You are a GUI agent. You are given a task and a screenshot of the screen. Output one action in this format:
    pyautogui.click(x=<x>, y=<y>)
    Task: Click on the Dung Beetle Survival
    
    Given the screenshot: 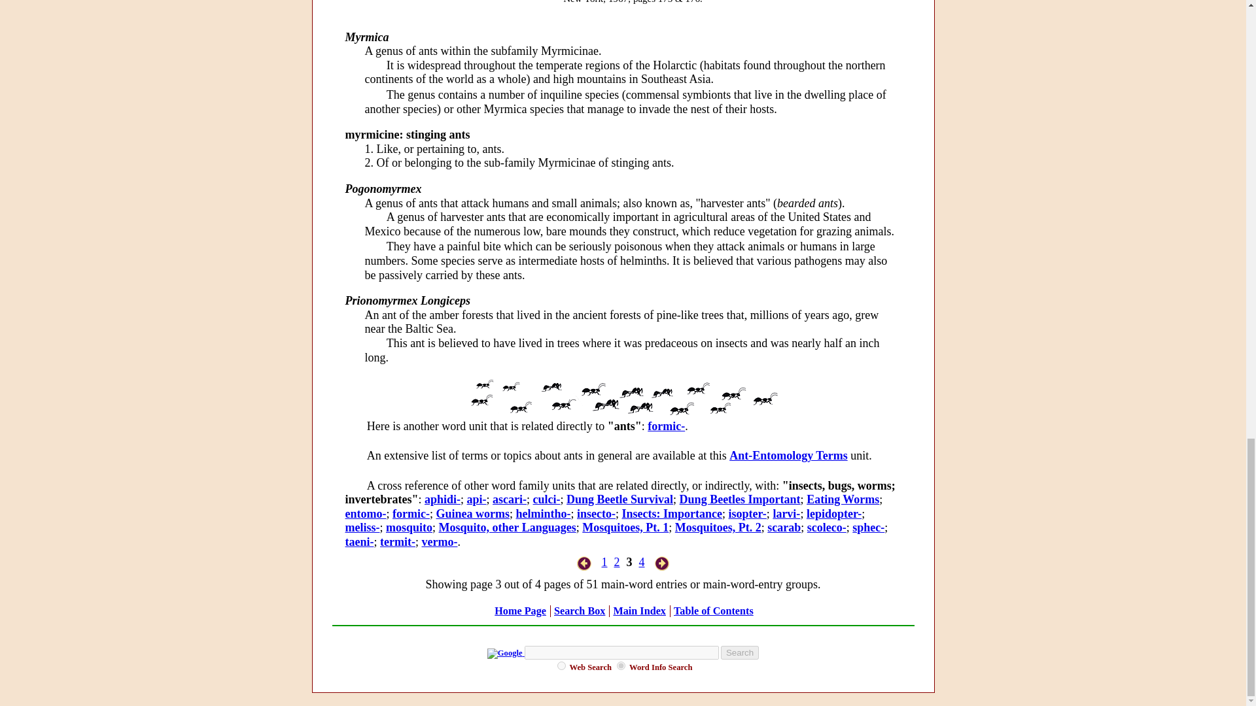 What is the action you would take?
    pyautogui.click(x=619, y=499)
    